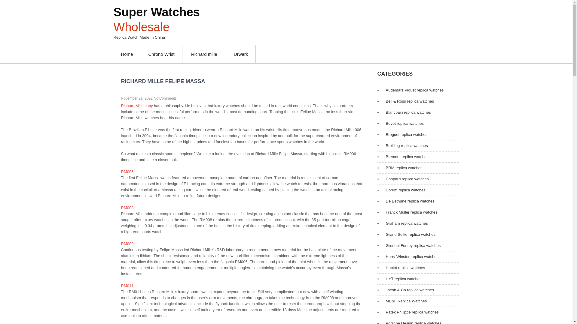 The width and height of the screenshot is (577, 324). I want to click on BRM replica watches, so click(403, 168).